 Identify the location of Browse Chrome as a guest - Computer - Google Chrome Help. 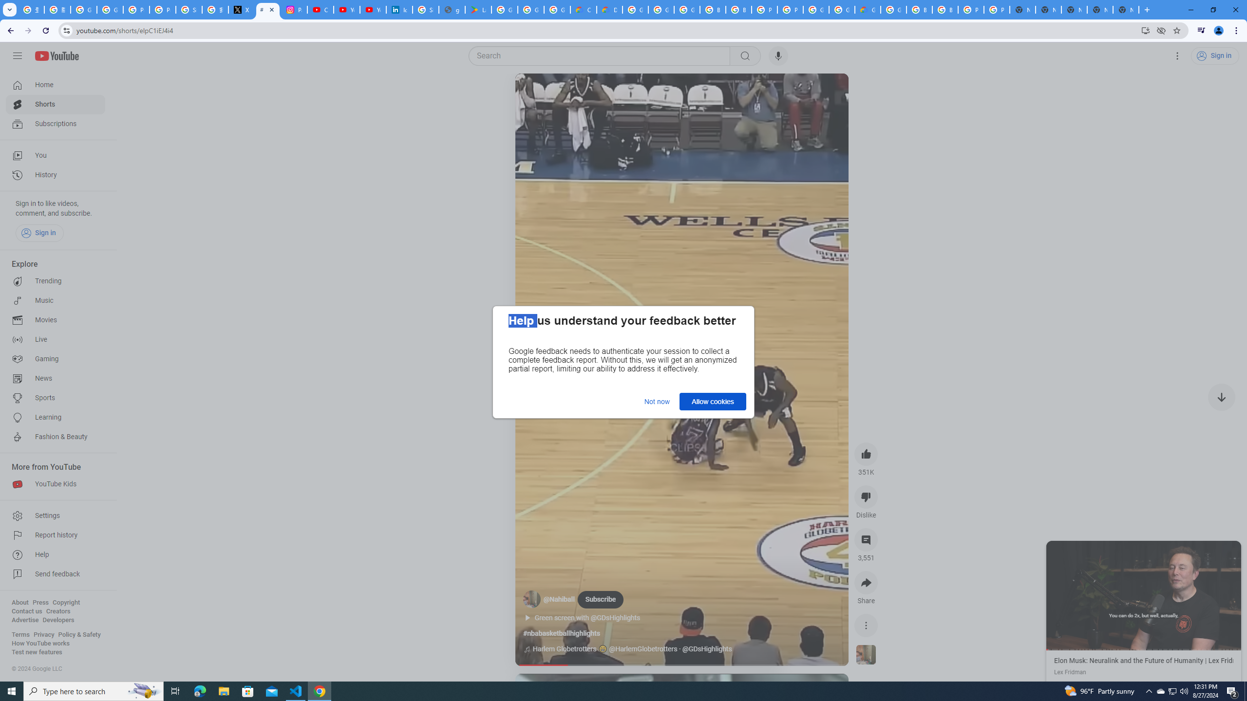
(919, 10).